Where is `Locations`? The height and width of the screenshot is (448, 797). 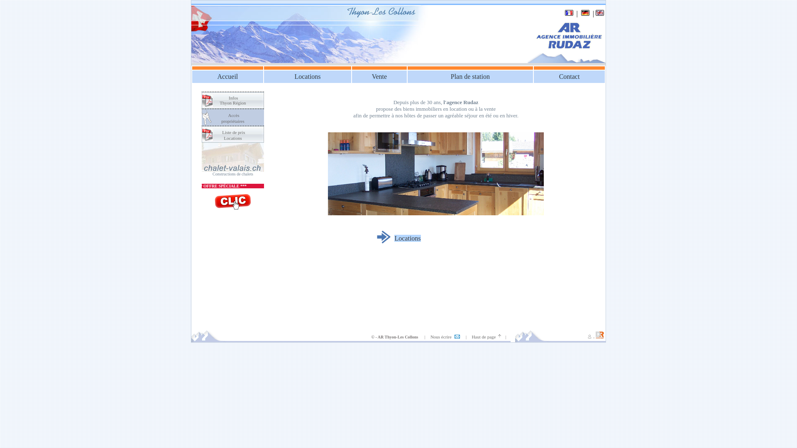 Locations is located at coordinates (408, 238).